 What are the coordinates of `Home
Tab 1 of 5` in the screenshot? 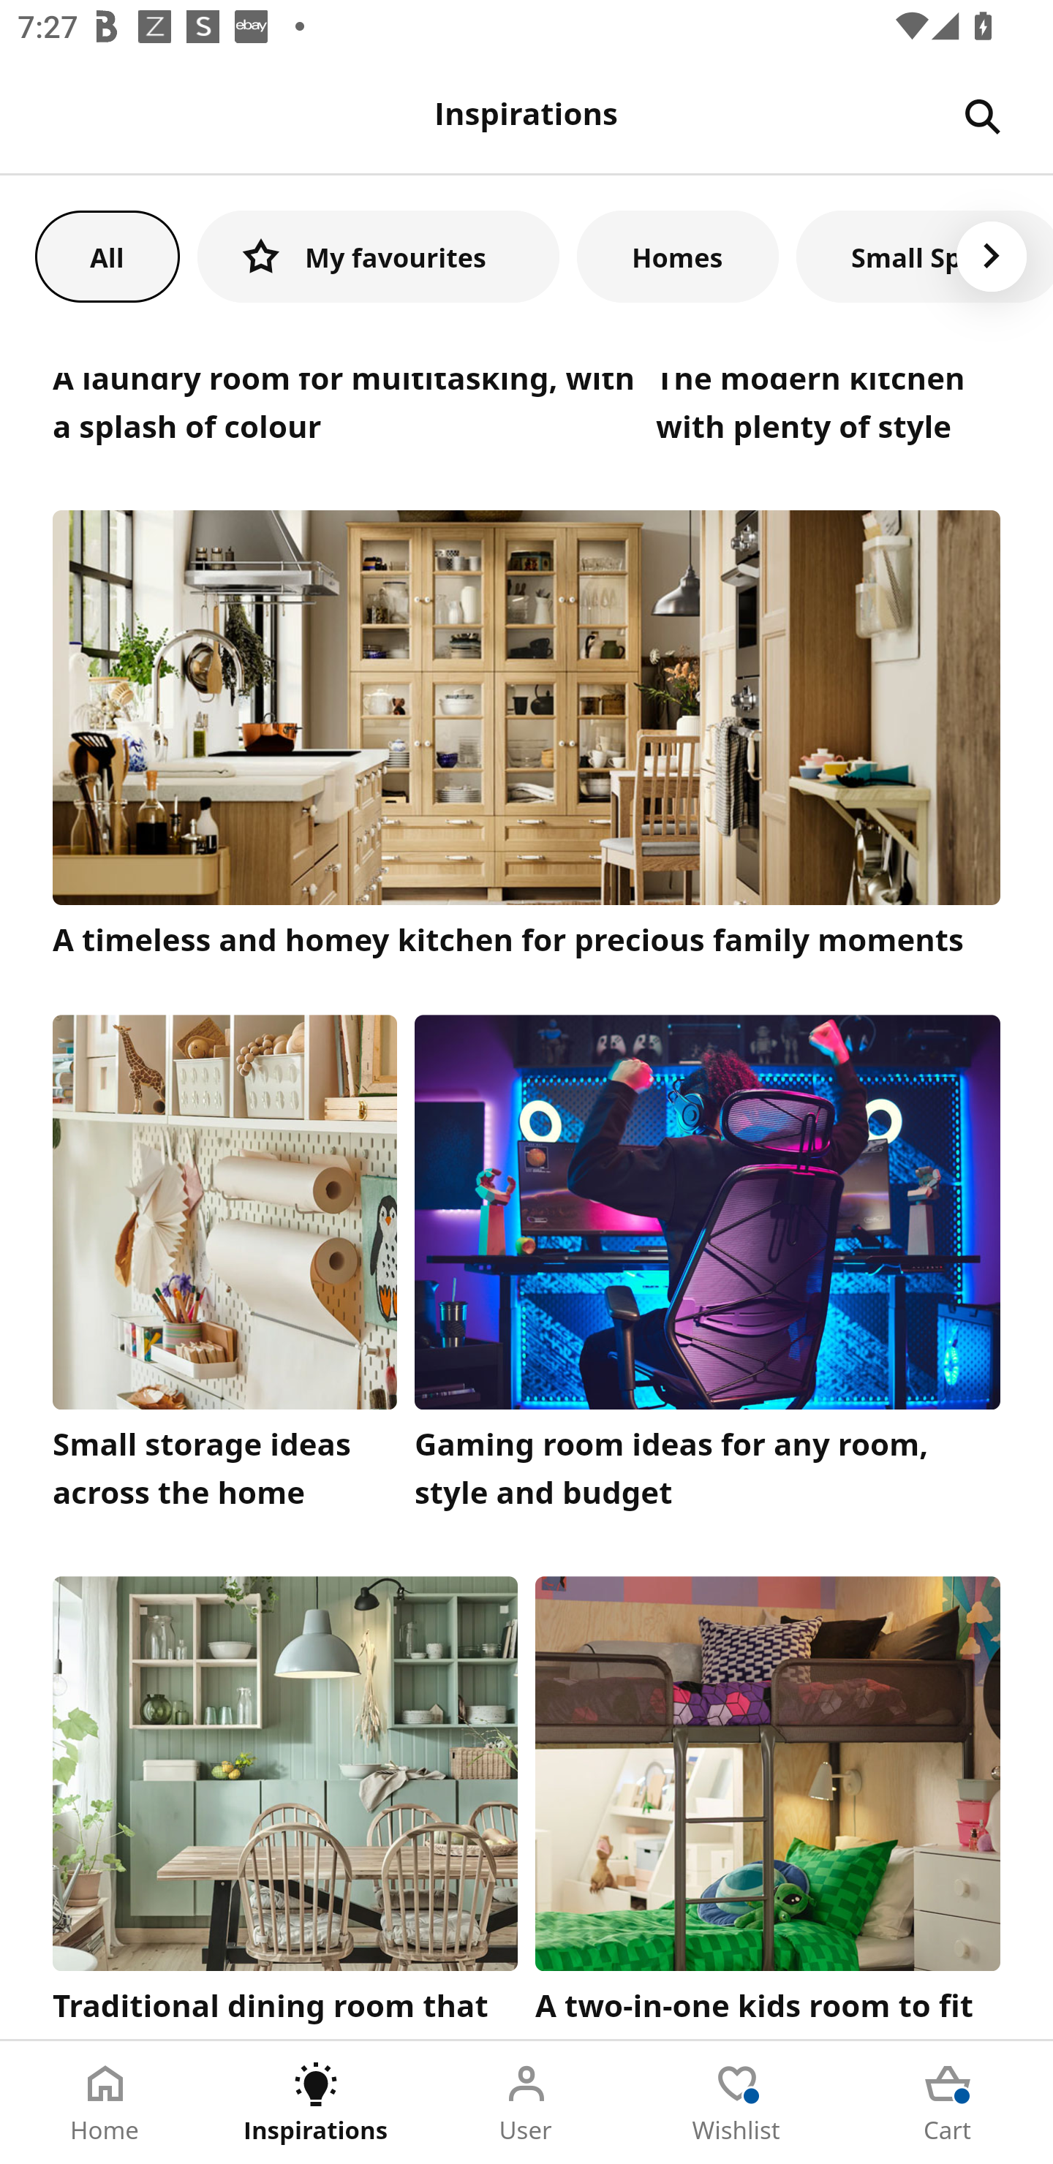 It's located at (105, 2103).